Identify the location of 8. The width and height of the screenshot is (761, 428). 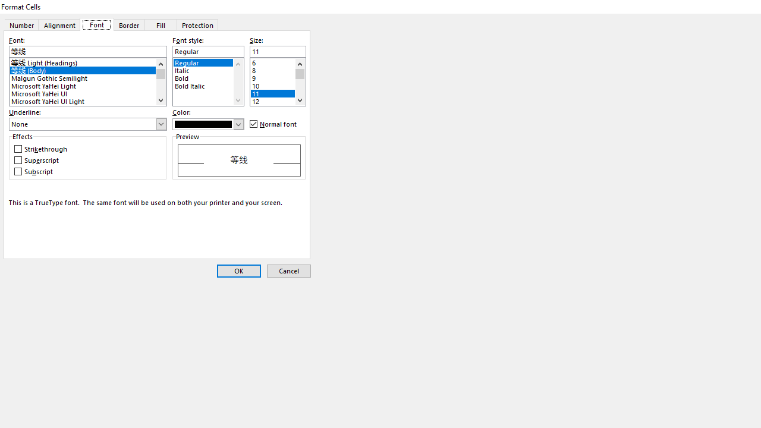
(277, 69).